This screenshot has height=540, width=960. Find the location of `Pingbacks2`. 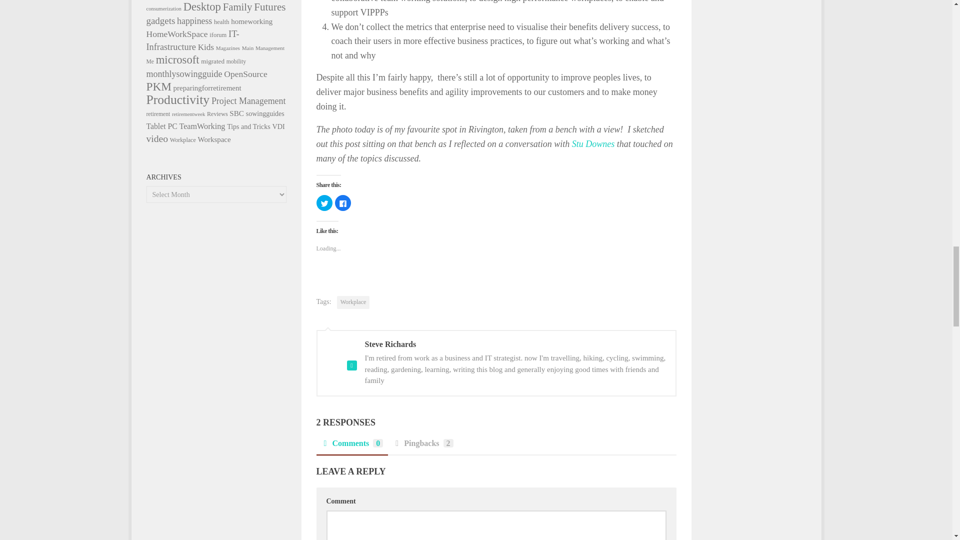

Pingbacks2 is located at coordinates (422, 446).